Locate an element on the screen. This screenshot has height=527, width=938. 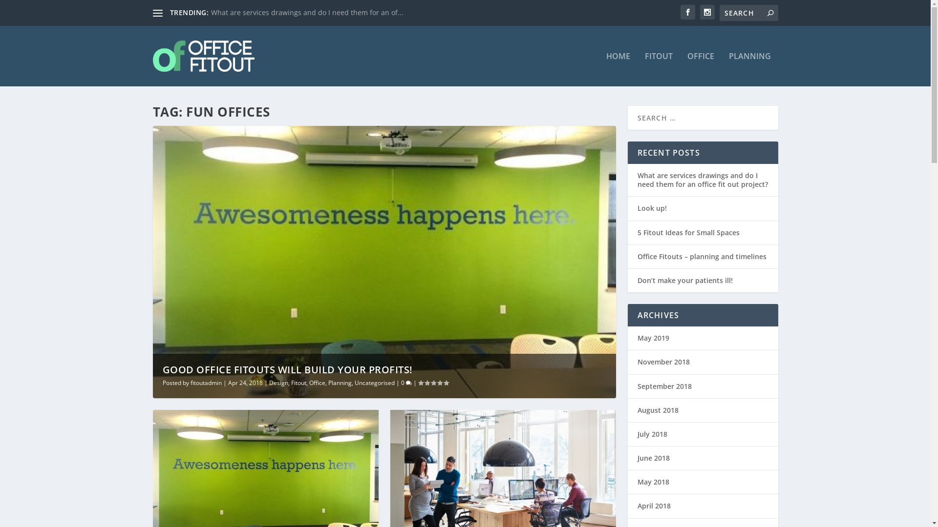
November 2018 is located at coordinates (663, 362).